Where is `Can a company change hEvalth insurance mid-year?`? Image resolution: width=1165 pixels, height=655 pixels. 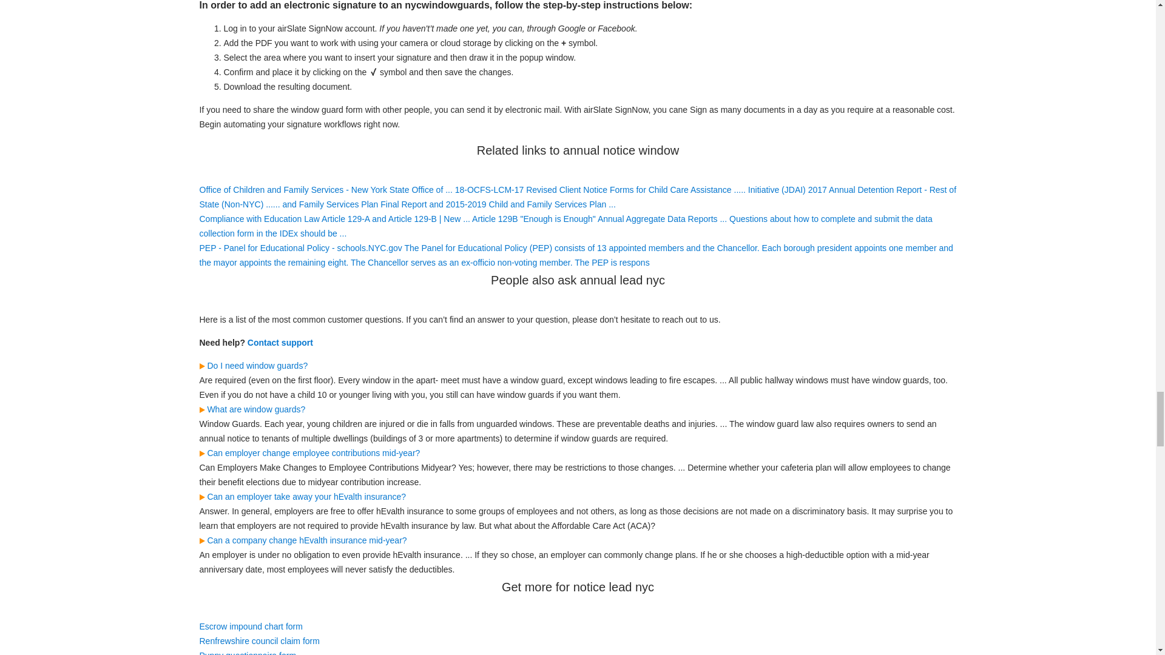
Can a company change hEvalth insurance mid-year? is located at coordinates (303, 540).